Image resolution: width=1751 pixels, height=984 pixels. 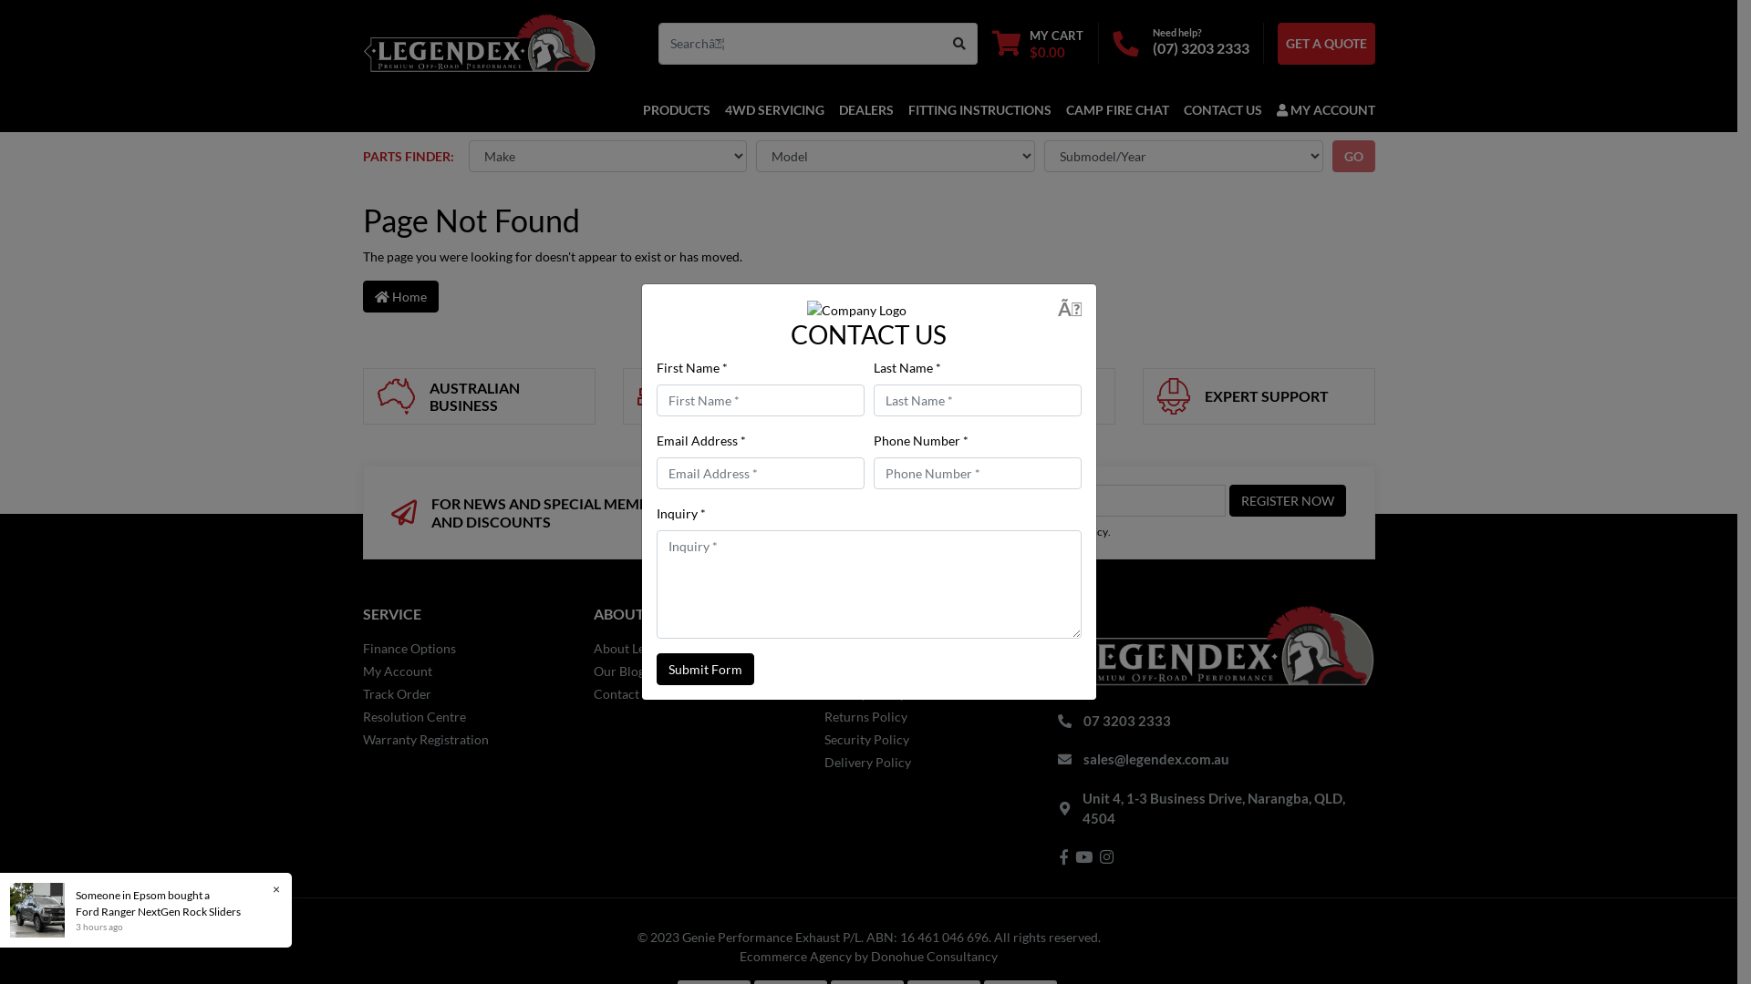 I want to click on Delivery Policy, so click(x=927, y=762).